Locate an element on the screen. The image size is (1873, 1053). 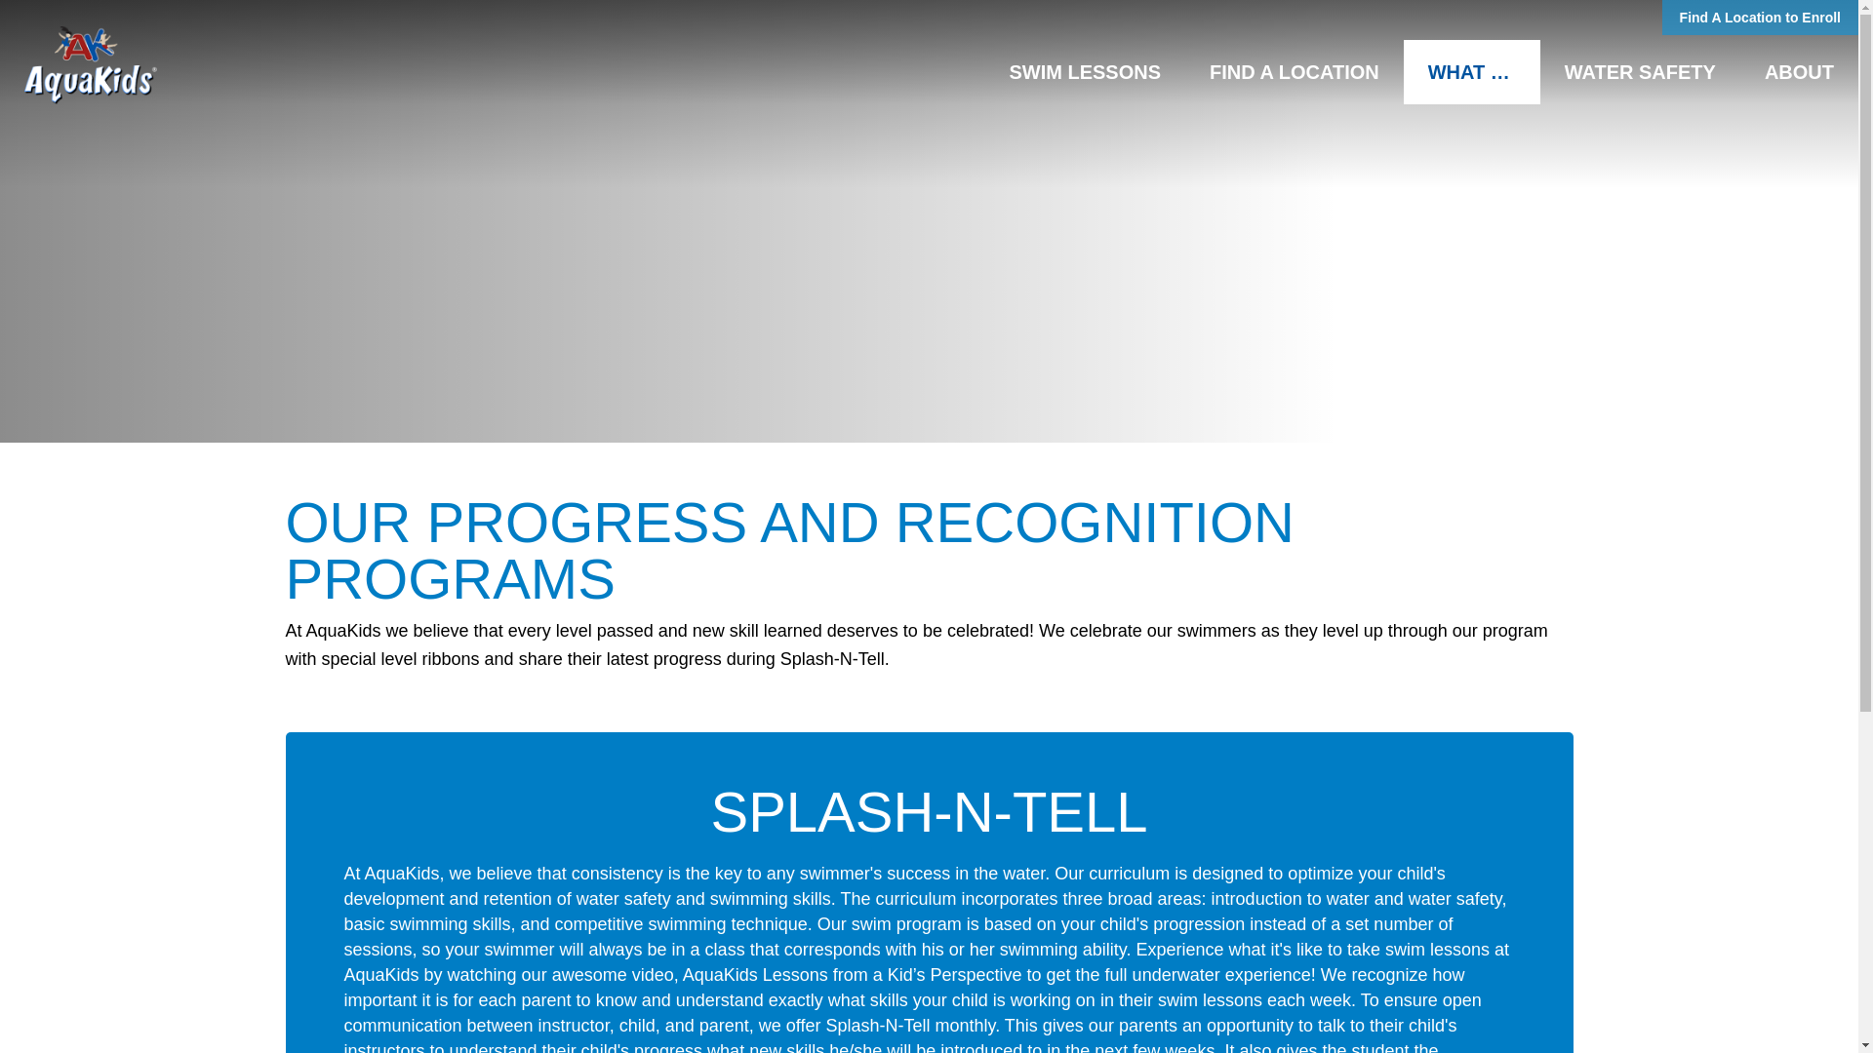
WATER SAFETY is located at coordinates (1639, 72).